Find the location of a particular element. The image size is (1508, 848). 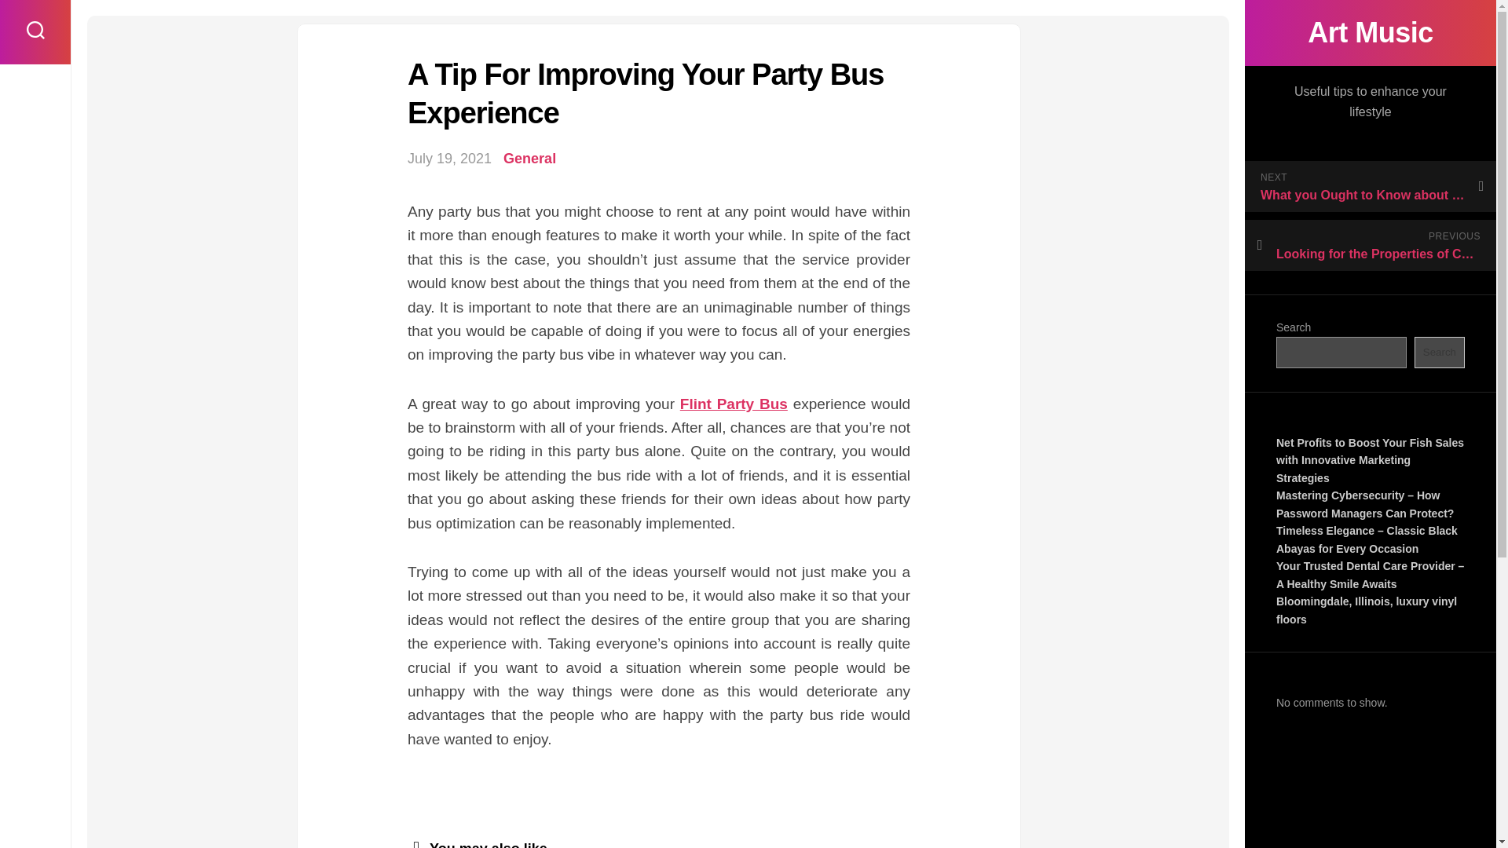

Bloomingdale, Illinois, luxury vinyl floors is located at coordinates (1366, 611).